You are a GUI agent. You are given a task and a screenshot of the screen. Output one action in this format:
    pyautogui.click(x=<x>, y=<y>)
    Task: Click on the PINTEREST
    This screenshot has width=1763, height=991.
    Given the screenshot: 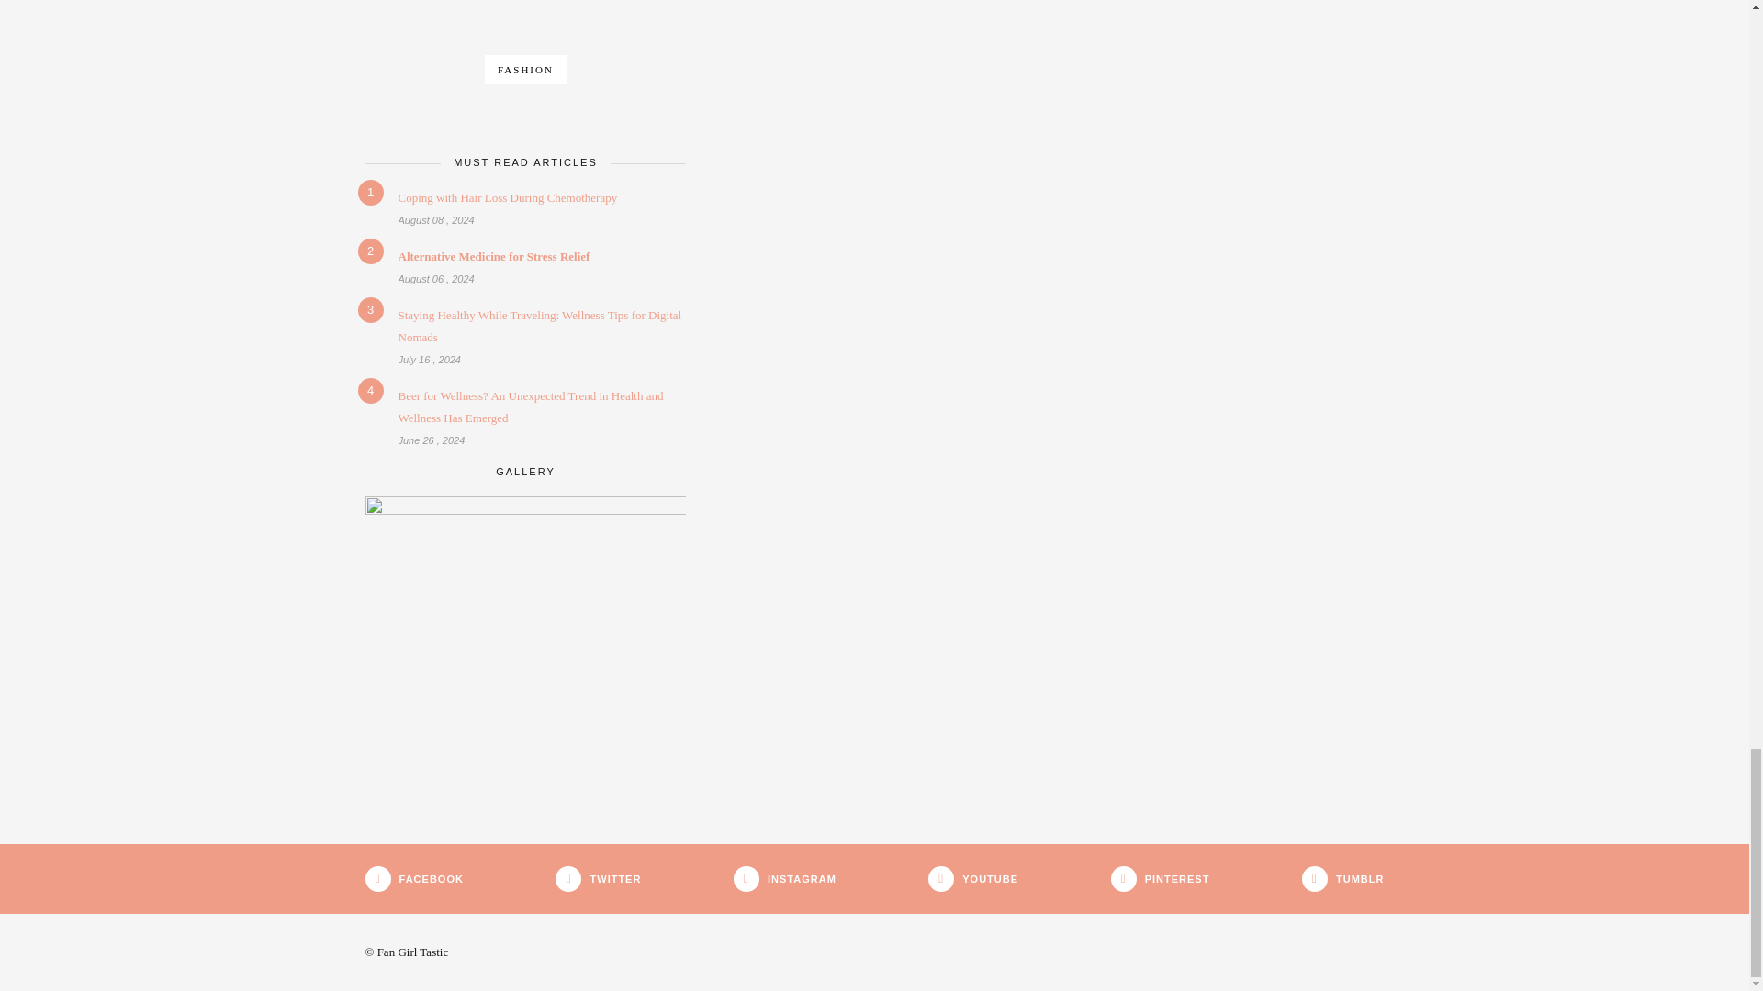 What is the action you would take?
    pyautogui.click(x=784, y=879)
    